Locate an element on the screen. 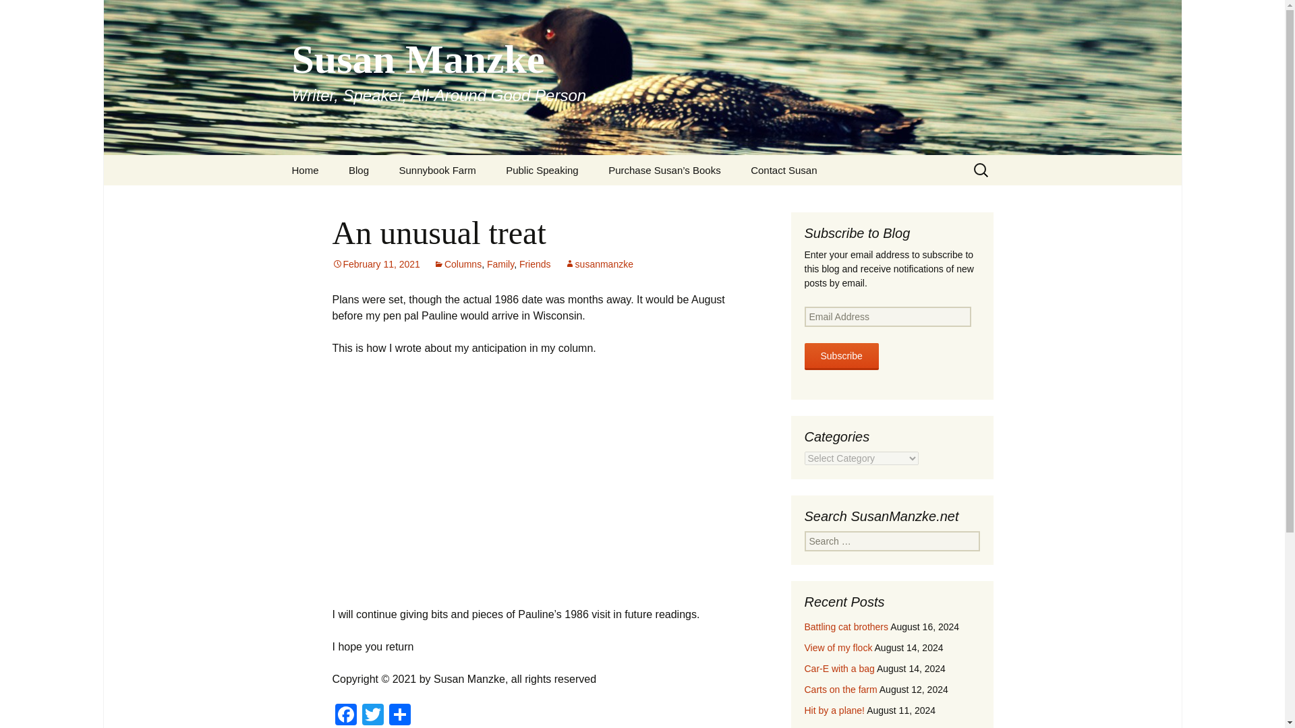 This screenshot has width=1295, height=728. Blog is located at coordinates (359, 170).